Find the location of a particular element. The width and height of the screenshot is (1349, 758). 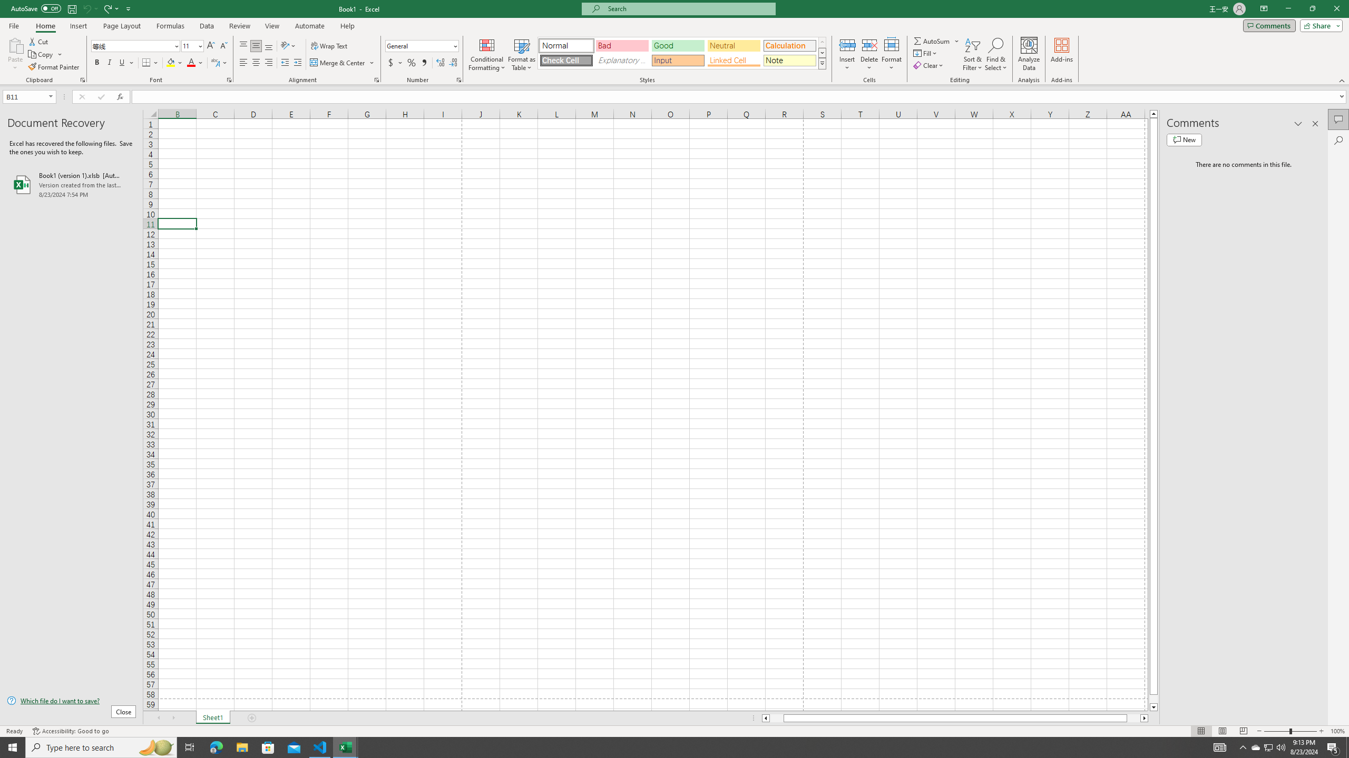

Increase Font Size is located at coordinates (211, 46).